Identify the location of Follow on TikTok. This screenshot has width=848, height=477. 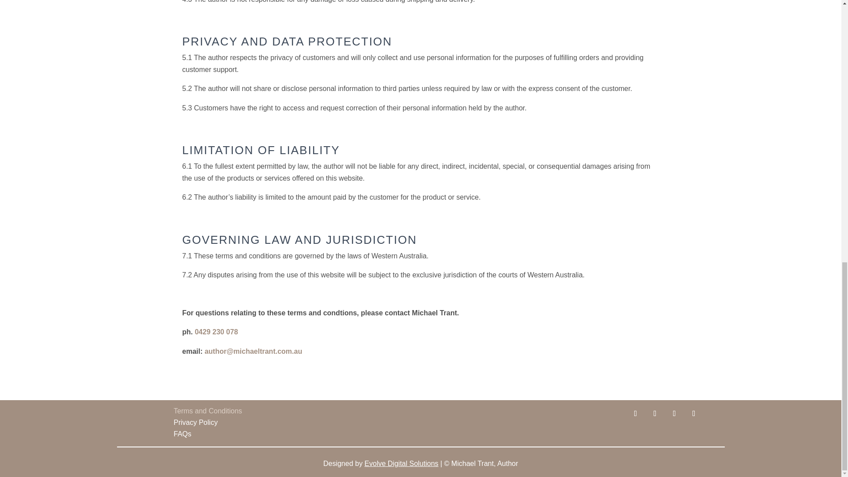
(674, 413).